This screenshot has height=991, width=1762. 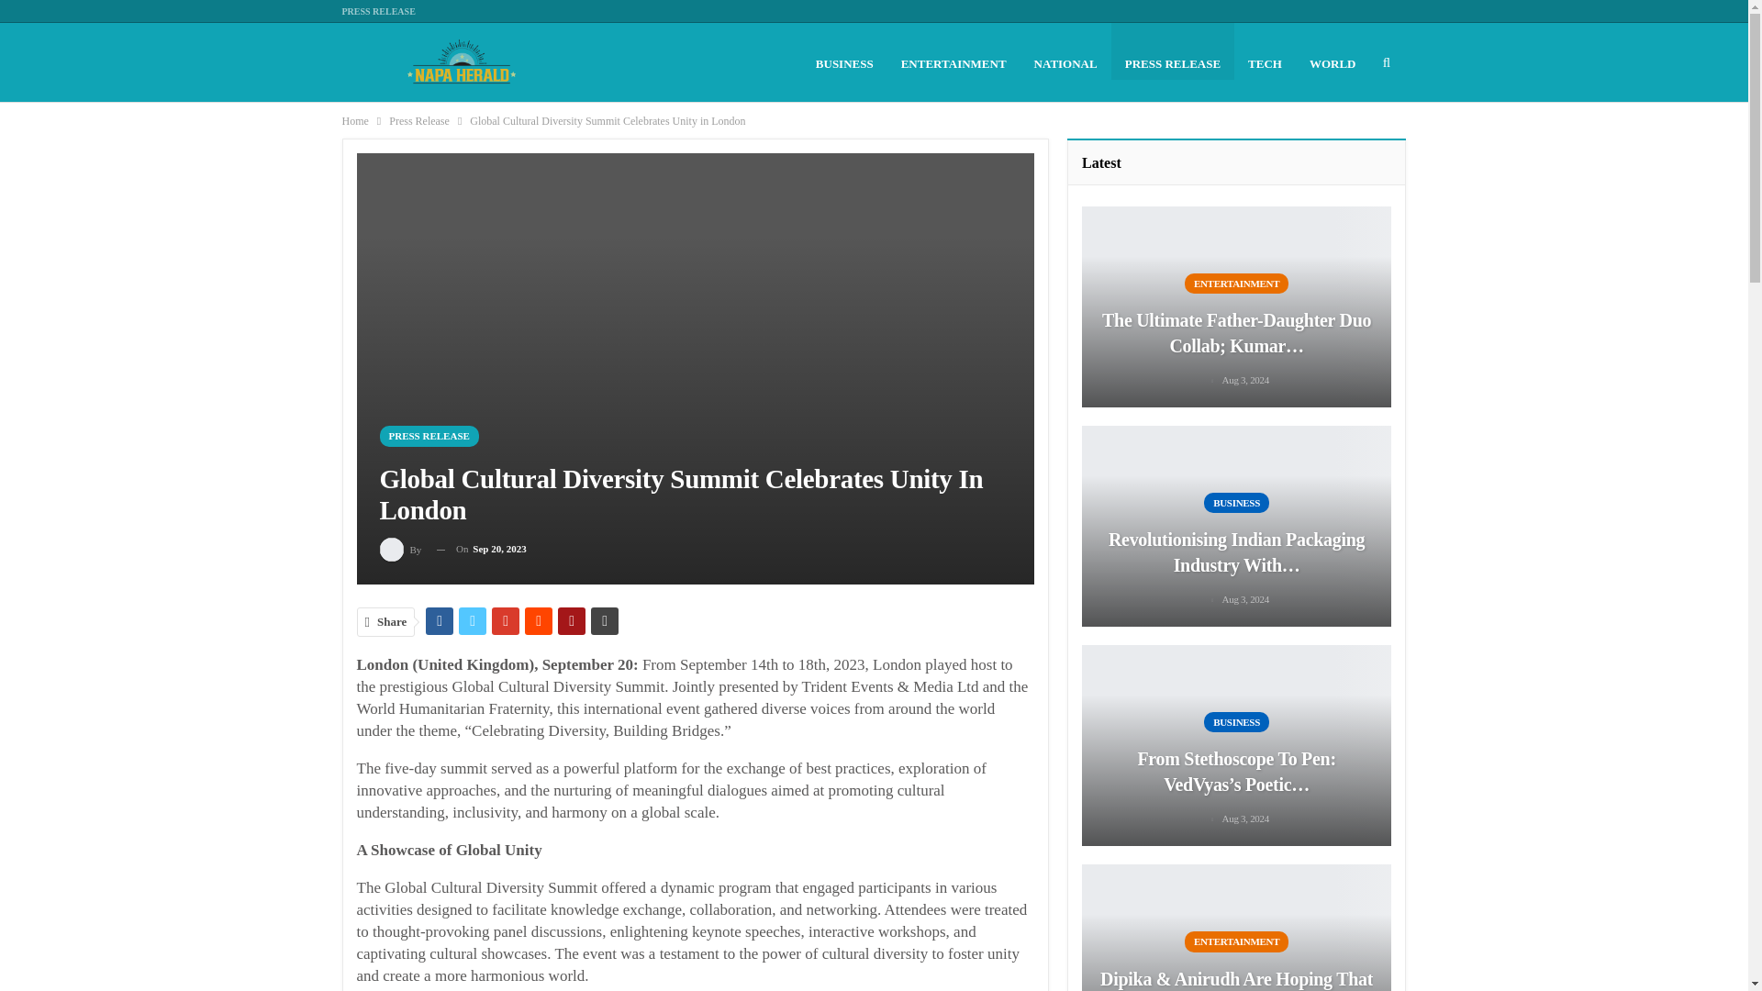 What do you see at coordinates (402, 549) in the screenshot?
I see `By` at bounding box center [402, 549].